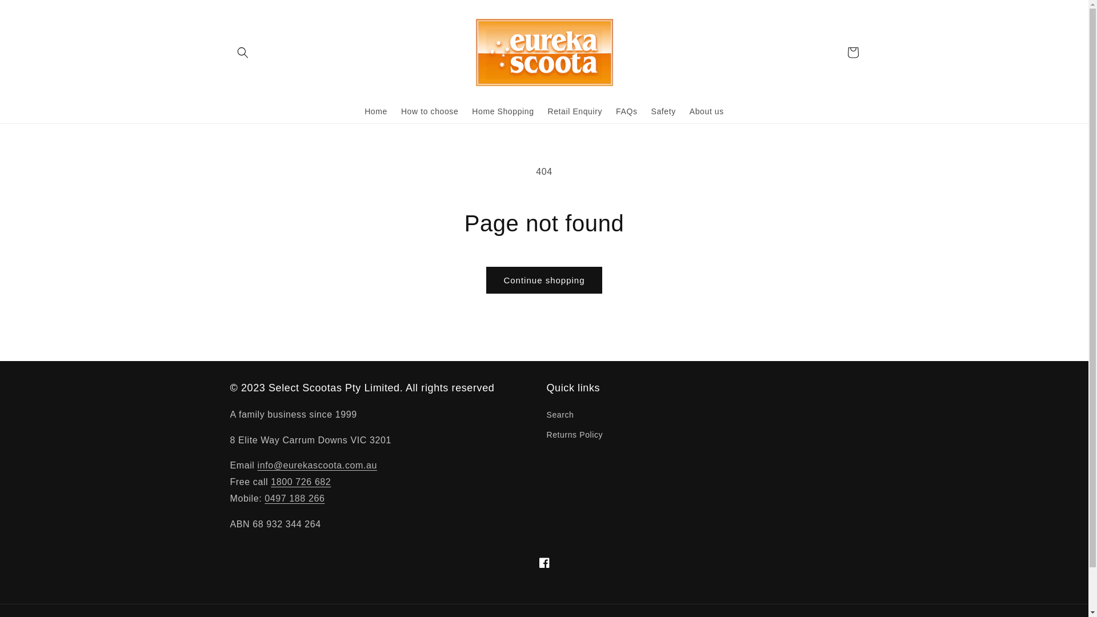 The width and height of the screenshot is (1097, 617). Describe the element at coordinates (575, 111) in the screenshot. I see `Retail Enquiry` at that location.